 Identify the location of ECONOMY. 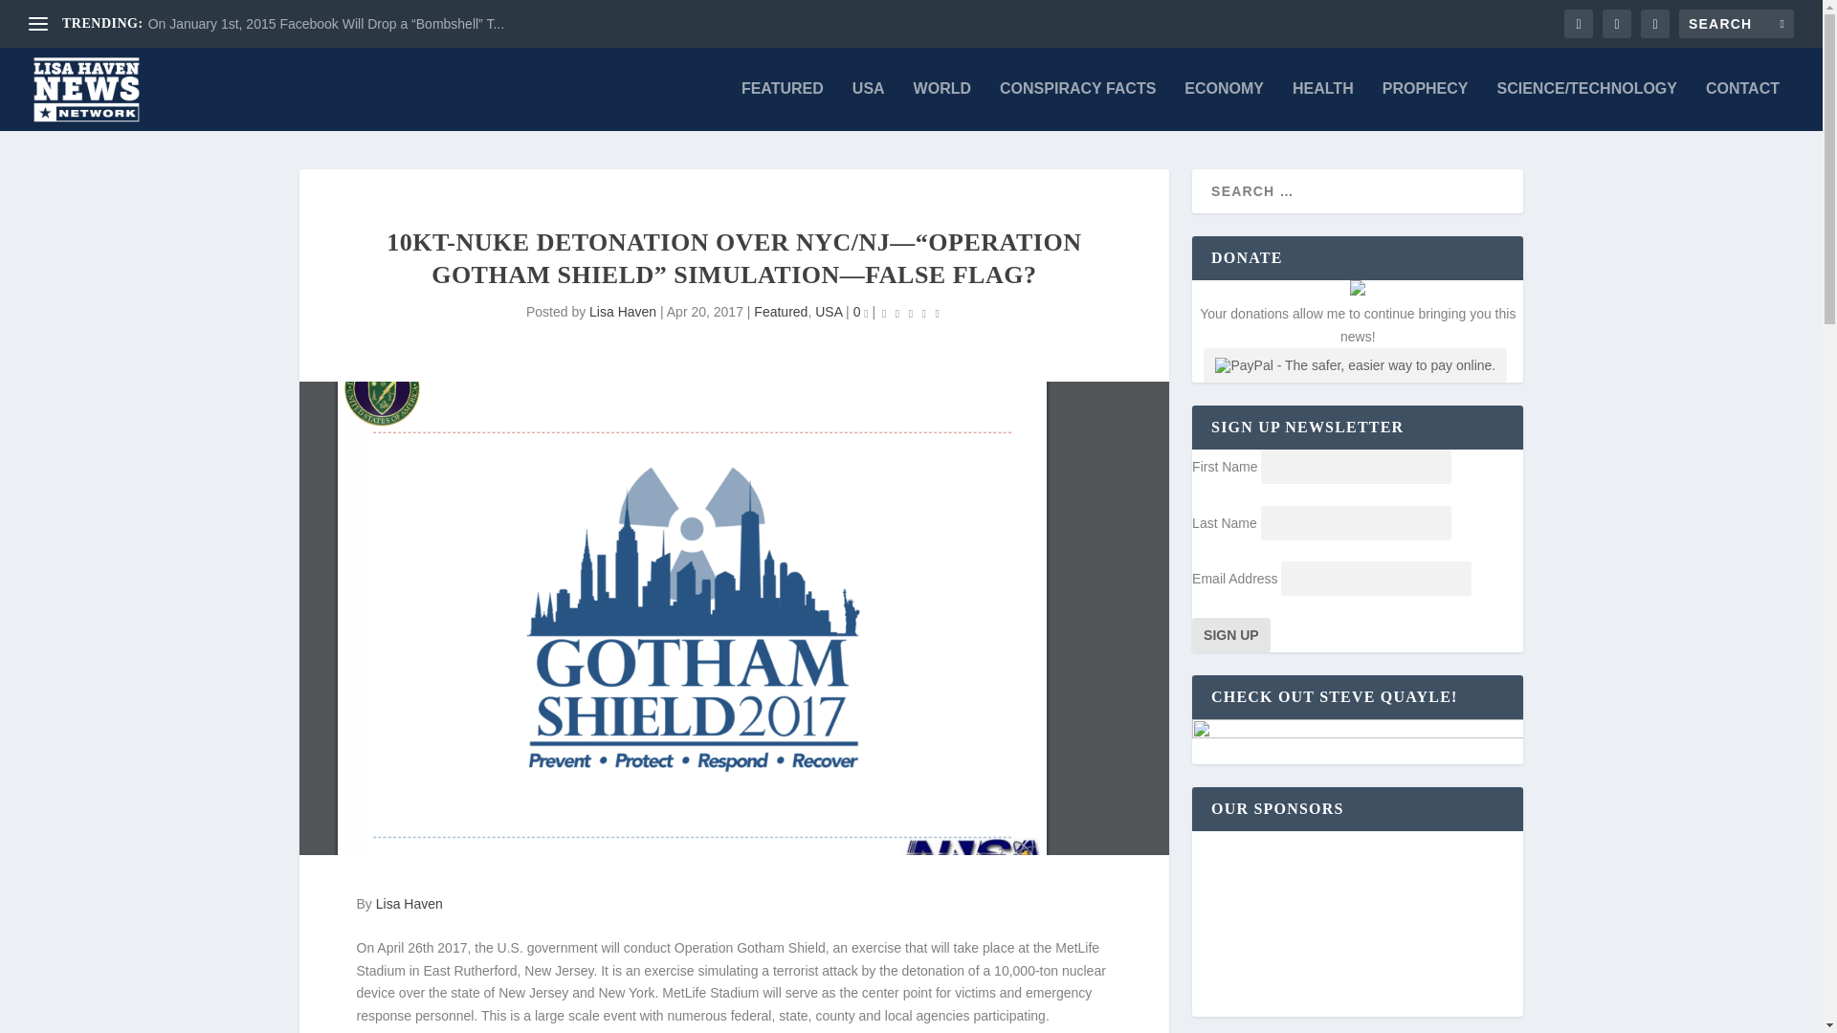
(1224, 106).